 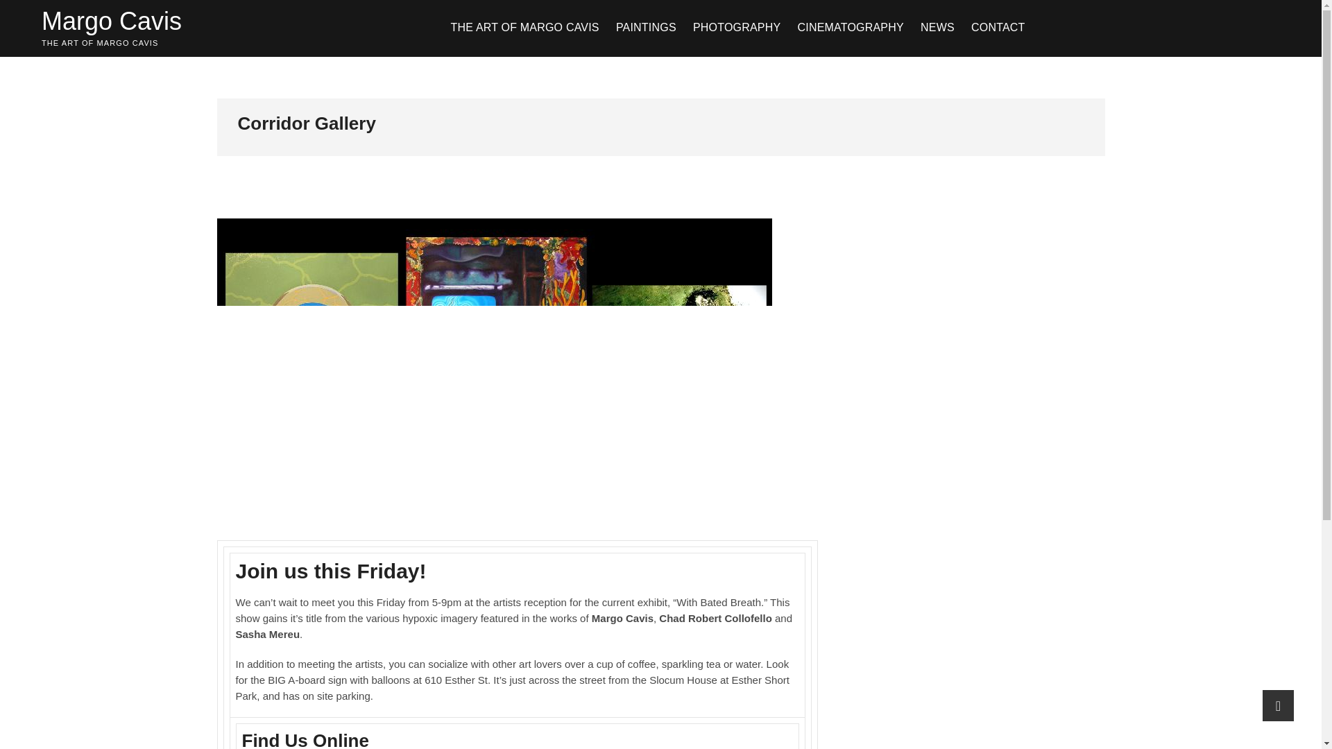 I want to click on THE ART OF MARGO CAVIS, so click(x=524, y=28).